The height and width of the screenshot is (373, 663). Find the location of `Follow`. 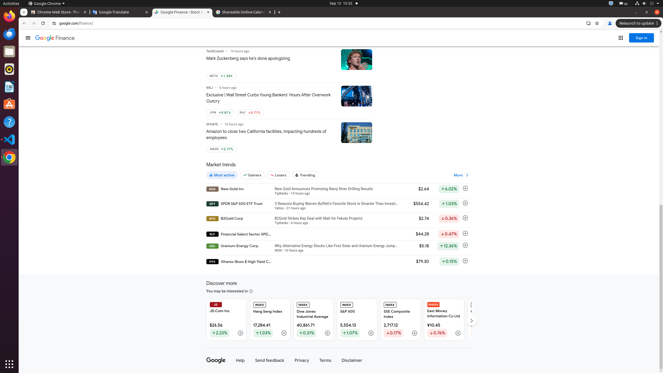

Follow is located at coordinates (458, 333).